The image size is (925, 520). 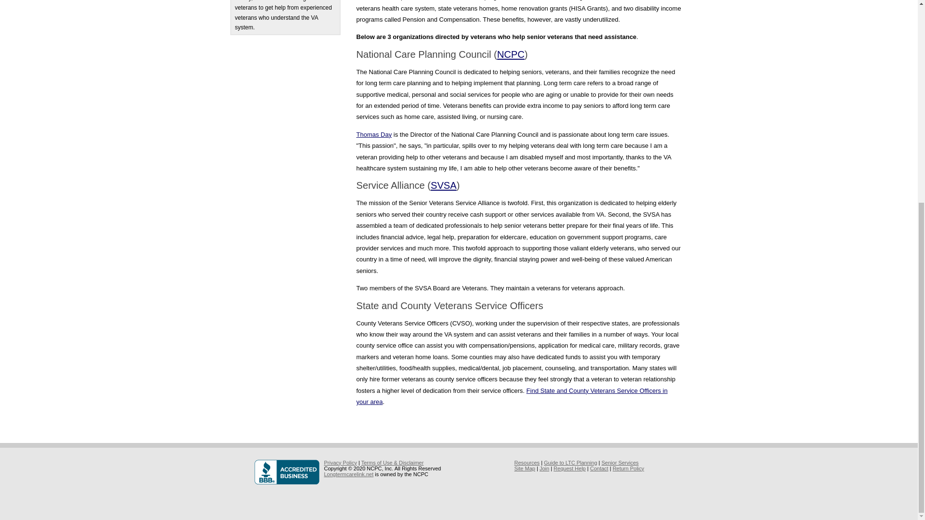 I want to click on Return Policy, so click(x=628, y=468).